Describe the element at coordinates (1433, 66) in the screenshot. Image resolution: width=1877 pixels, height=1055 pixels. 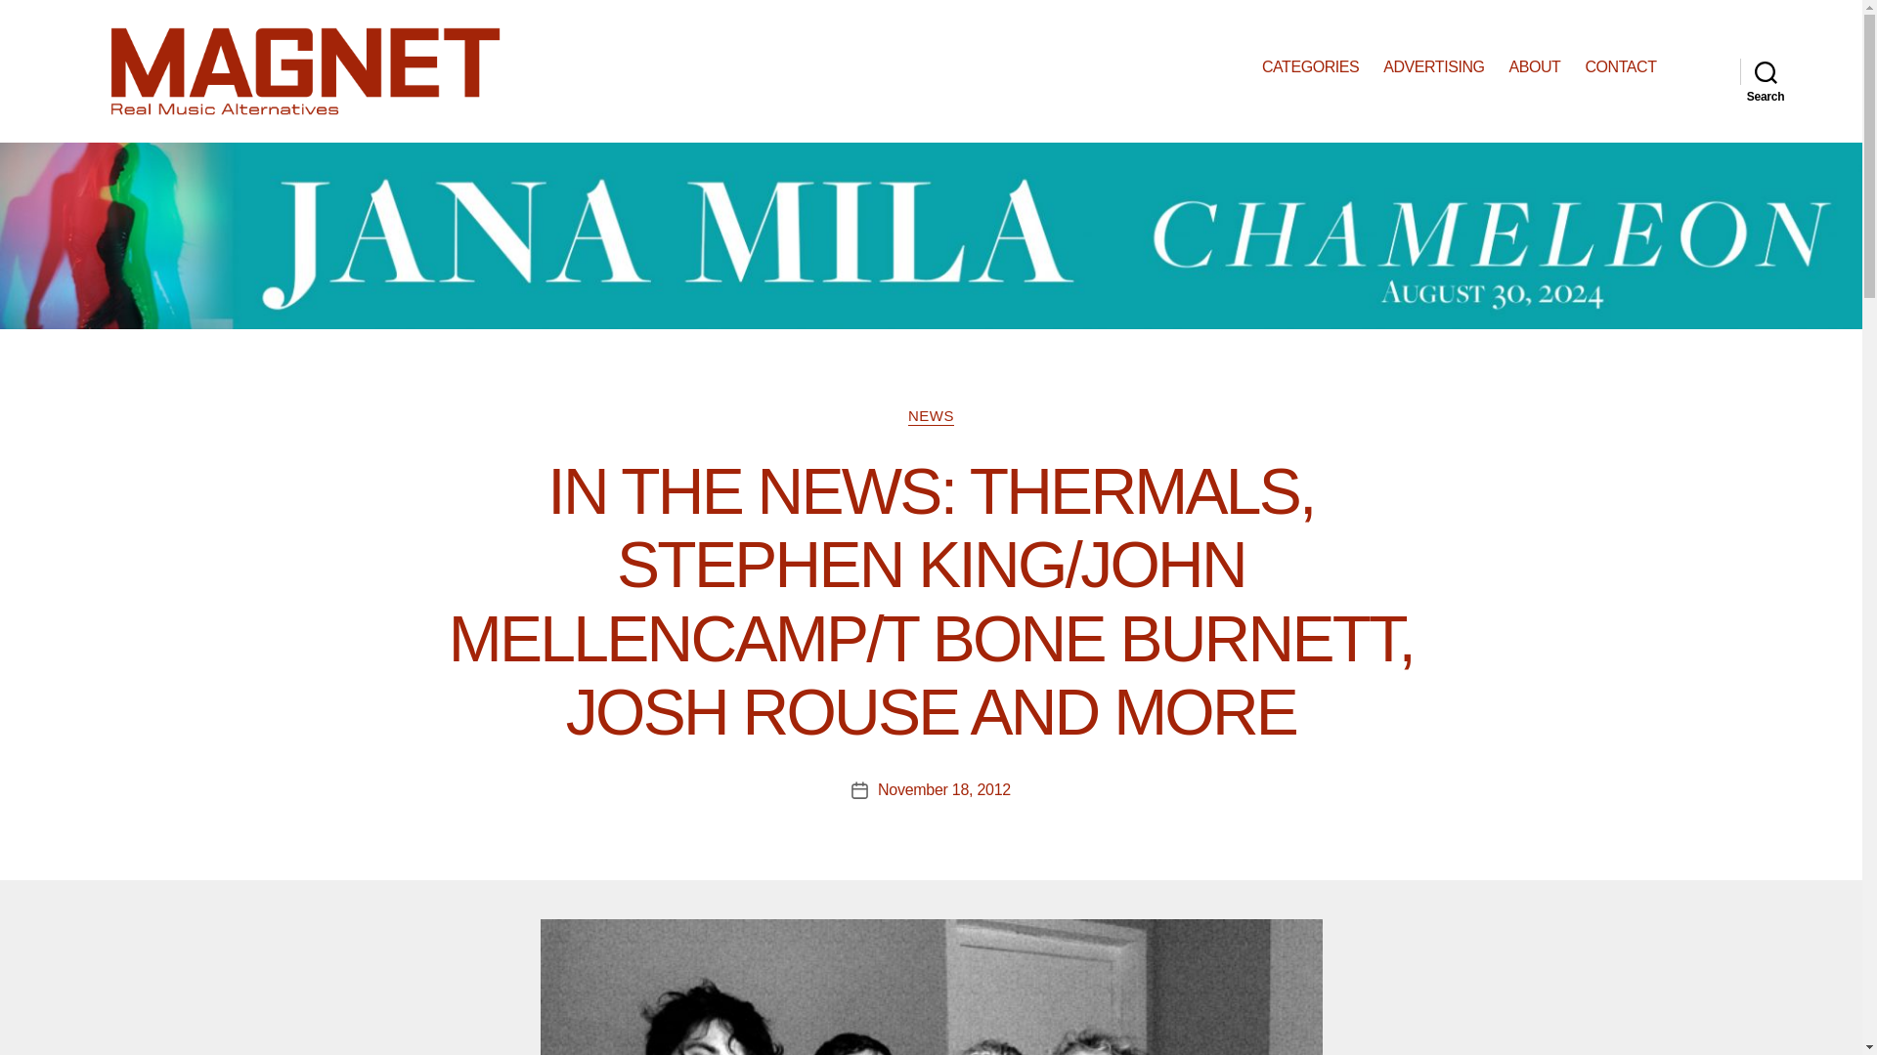
I see `ADVERTISING` at that location.